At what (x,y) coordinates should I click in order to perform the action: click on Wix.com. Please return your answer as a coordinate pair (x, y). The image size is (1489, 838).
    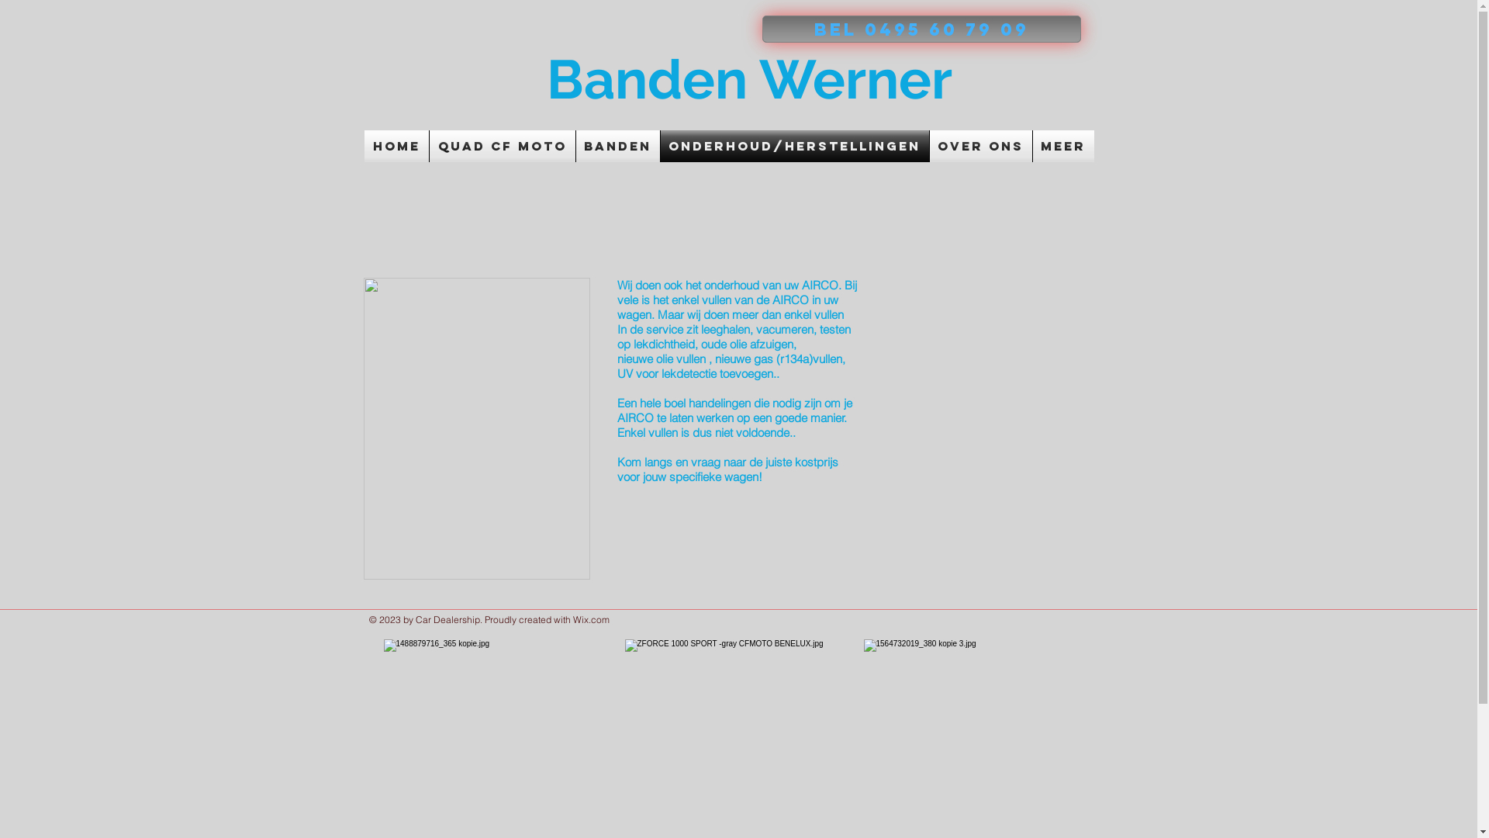
    Looking at the image, I should click on (591, 619).